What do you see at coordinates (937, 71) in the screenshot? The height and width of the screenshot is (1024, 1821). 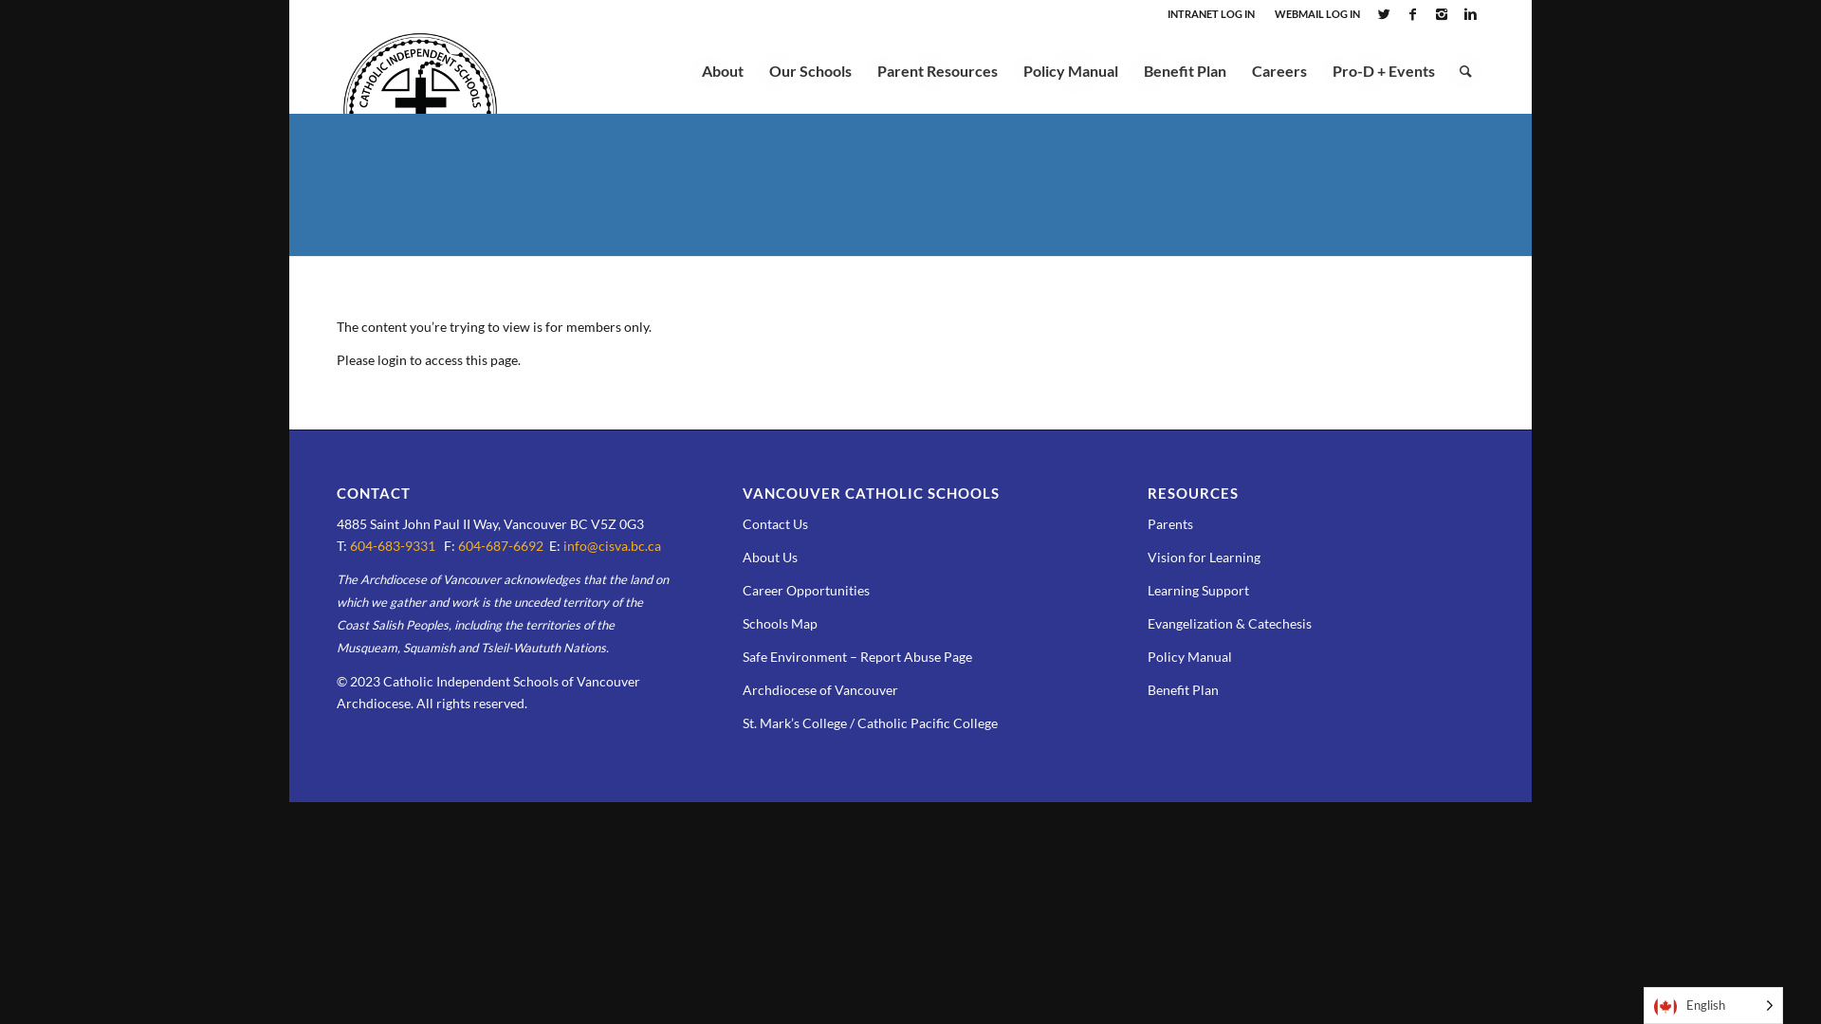 I see `Parent Resources` at bounding box center [937, 71].